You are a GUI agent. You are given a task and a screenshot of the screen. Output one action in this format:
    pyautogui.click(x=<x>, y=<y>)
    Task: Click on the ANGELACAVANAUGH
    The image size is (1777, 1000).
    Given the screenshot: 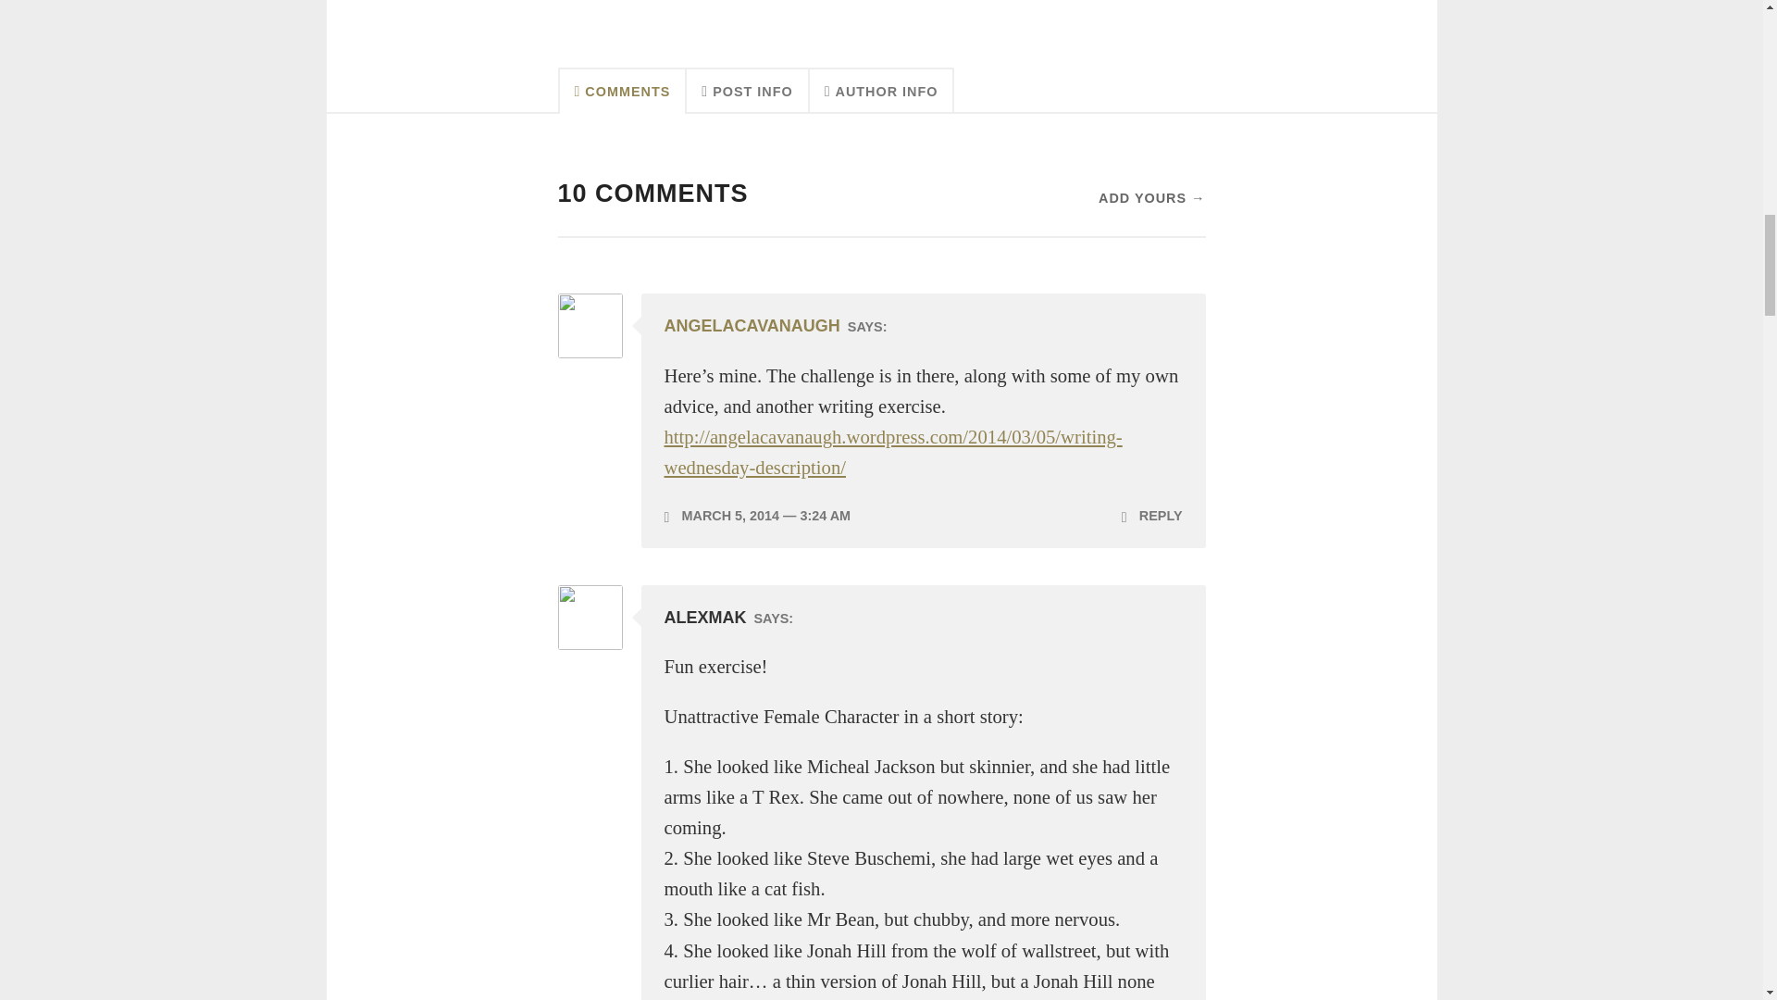 What is the action you would take?
    pyautogui.click(x=752, y=326)
    